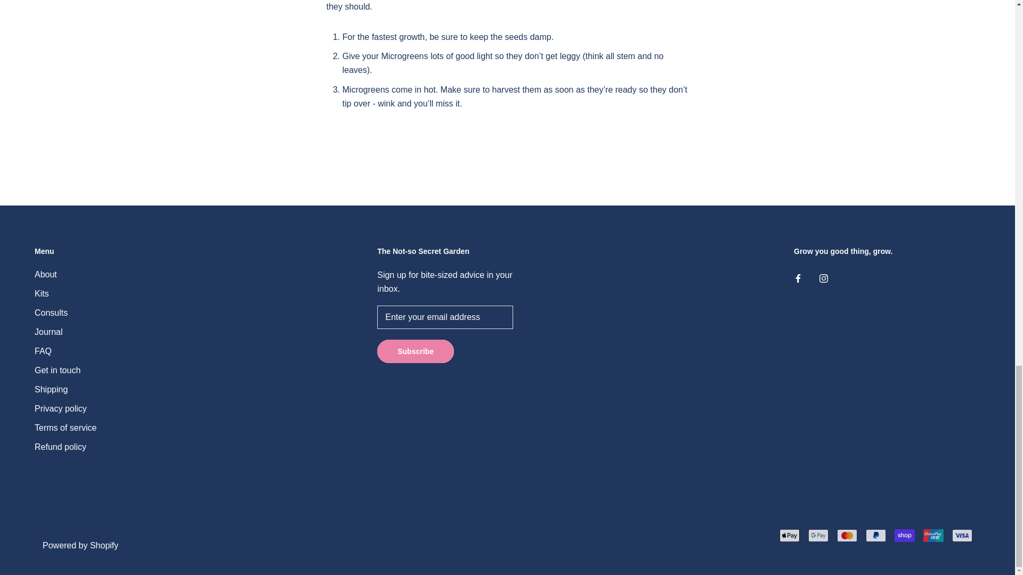 The width and height of the screenshot is (1023, 575). I want to click on Consults, so click(65, 313).